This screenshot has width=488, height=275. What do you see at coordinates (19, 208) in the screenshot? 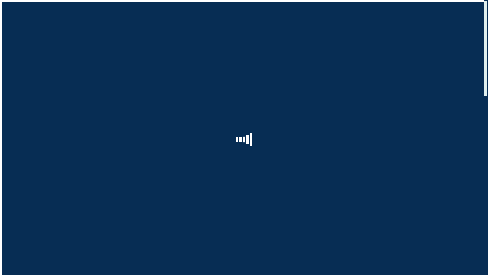
I see `Contact` at bounding box center [19, 208].